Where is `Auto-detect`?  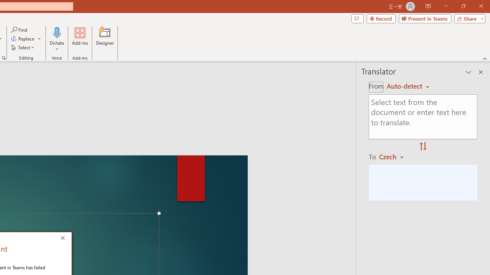
Auto-detect is located at coordinates (408, 86).